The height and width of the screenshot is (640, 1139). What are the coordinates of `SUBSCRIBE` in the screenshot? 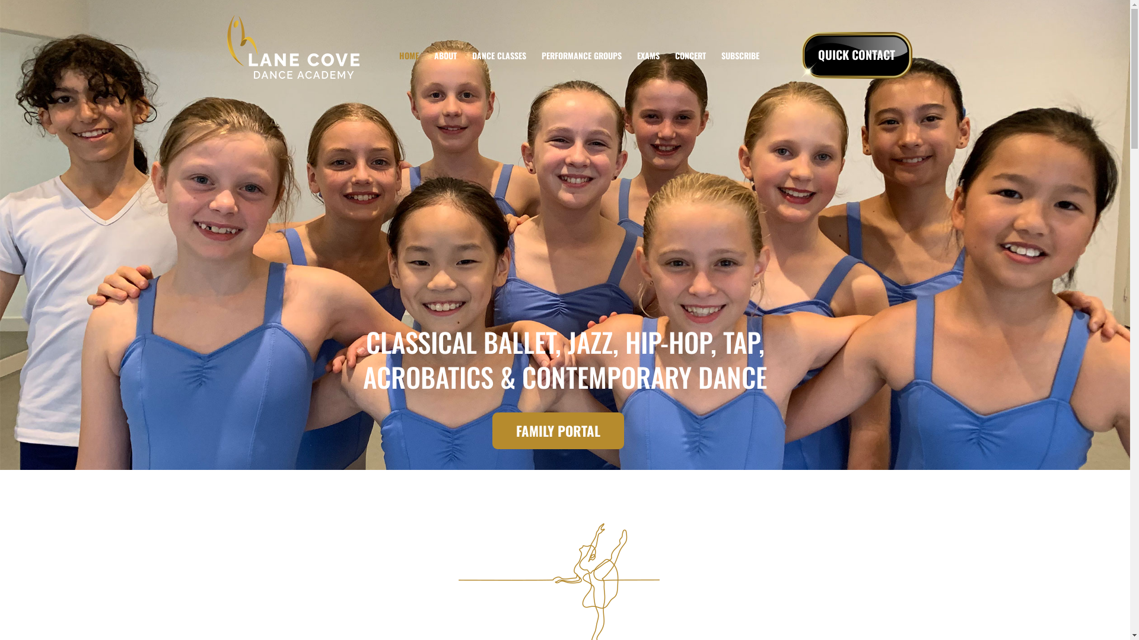 It's located at (740, 56).